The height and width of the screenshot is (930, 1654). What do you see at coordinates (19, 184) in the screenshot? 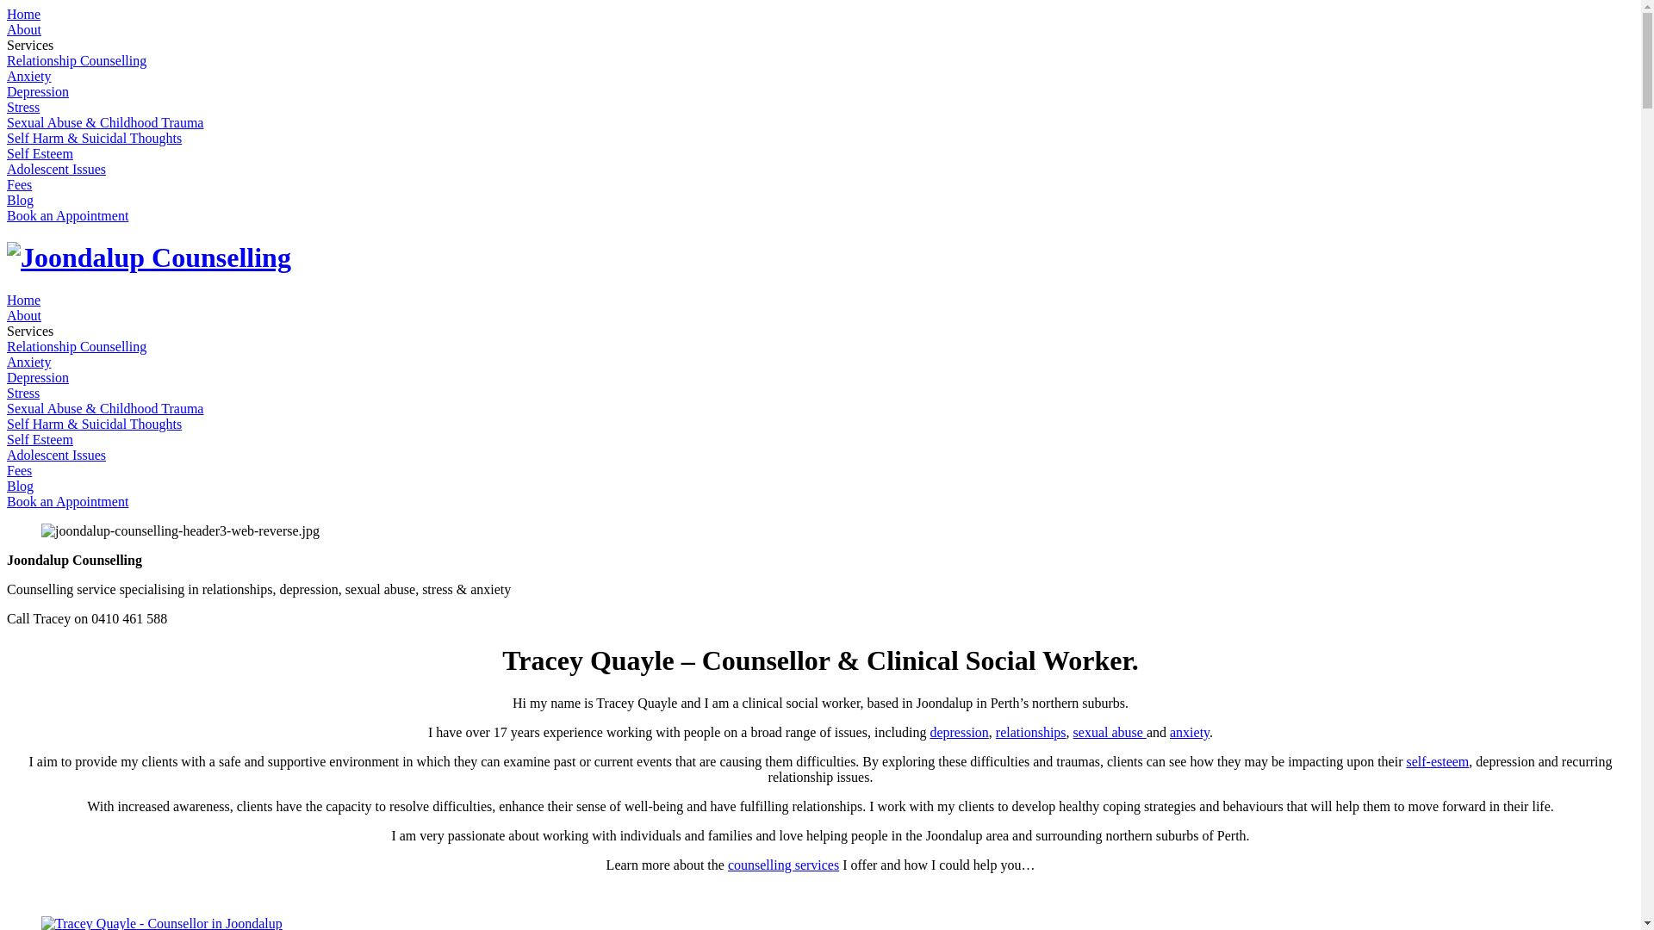
I see `Fees` at bounding box center [19, 184].